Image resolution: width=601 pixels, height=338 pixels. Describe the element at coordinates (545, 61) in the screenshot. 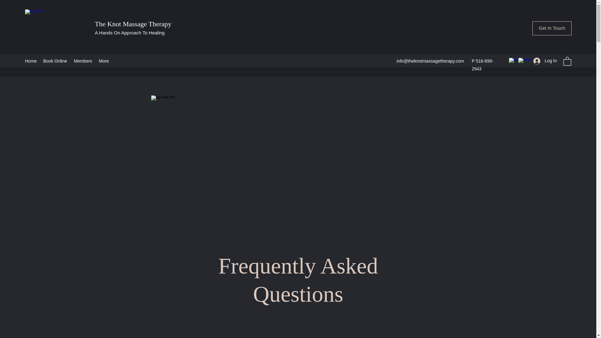

I see `Log In` at that location.